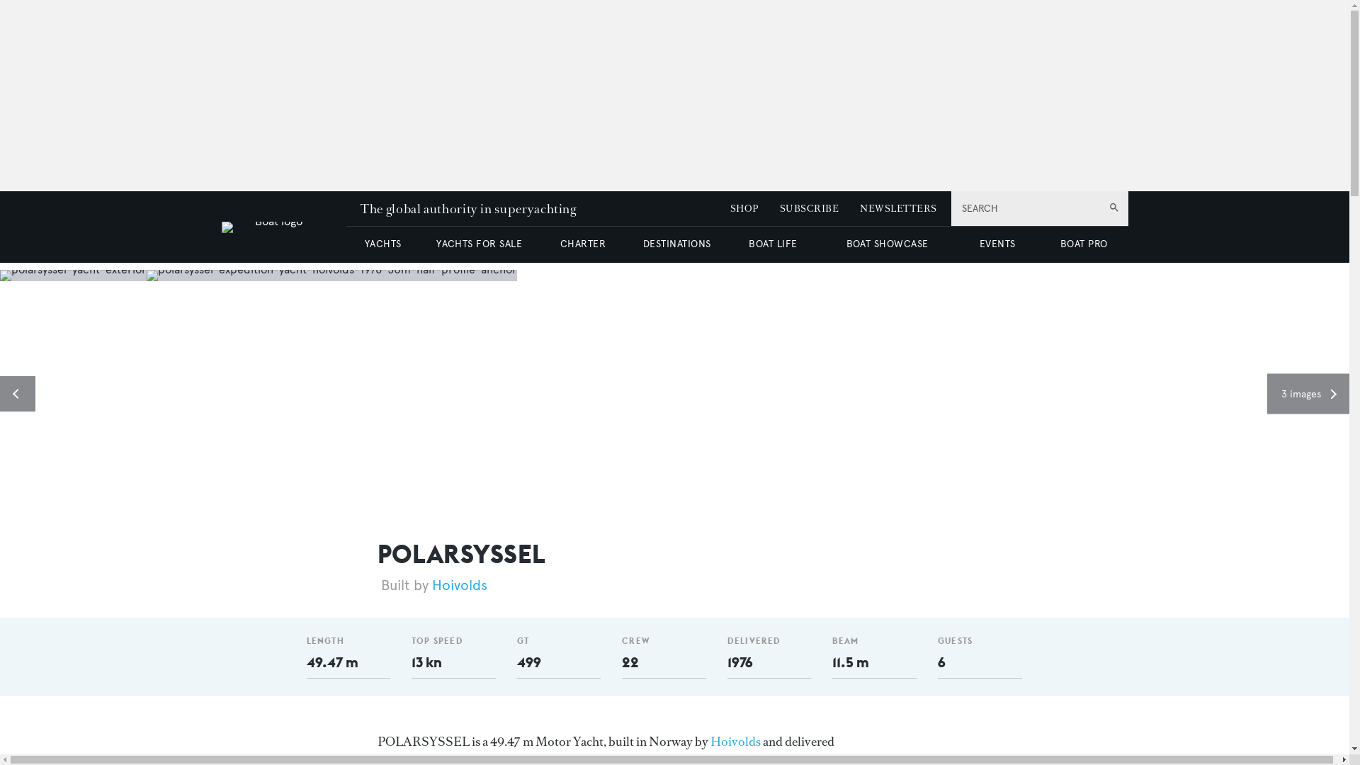  Describe the element at coordinates (676, 244) in the screenshot. I see `DESTINATIONS` at that location.